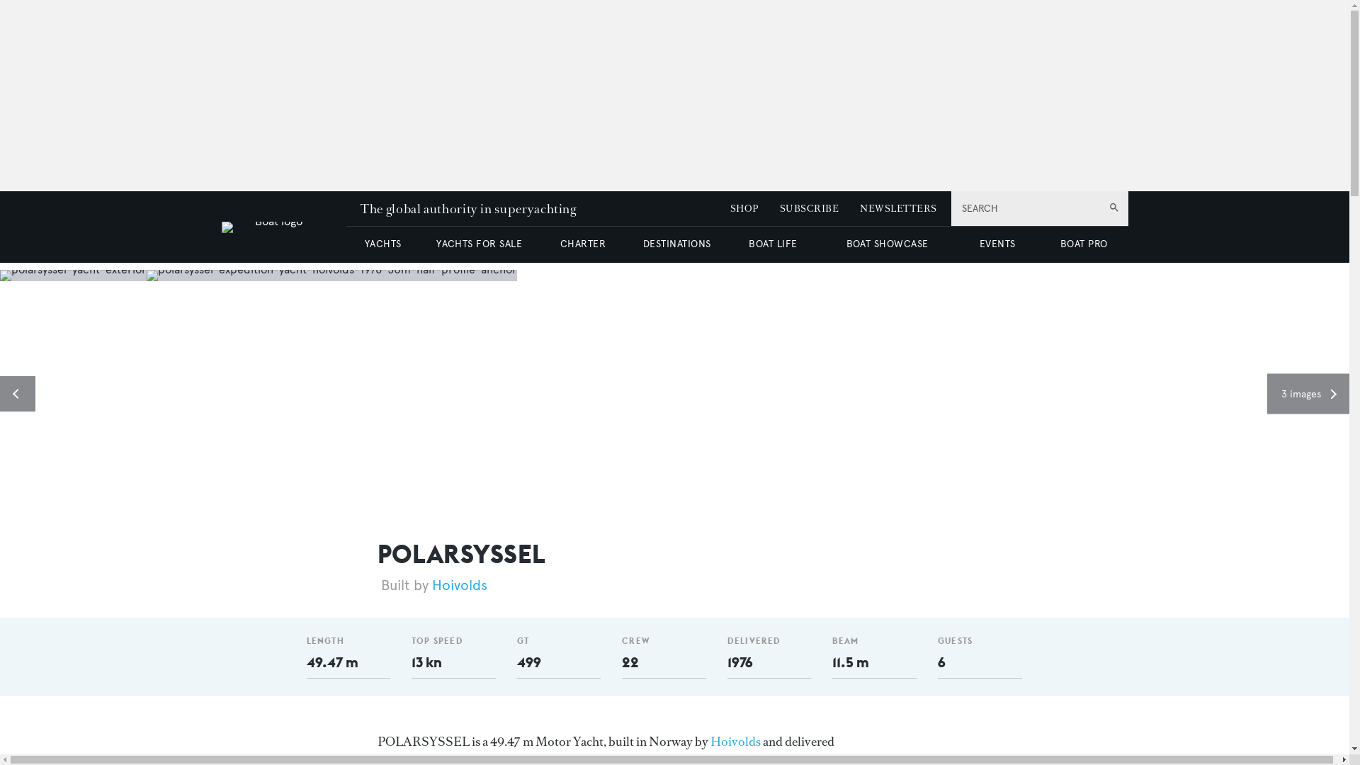  Describe the element at coordinates (676, 244) in the screenshot. I see `DESTINATIONS` at that location.